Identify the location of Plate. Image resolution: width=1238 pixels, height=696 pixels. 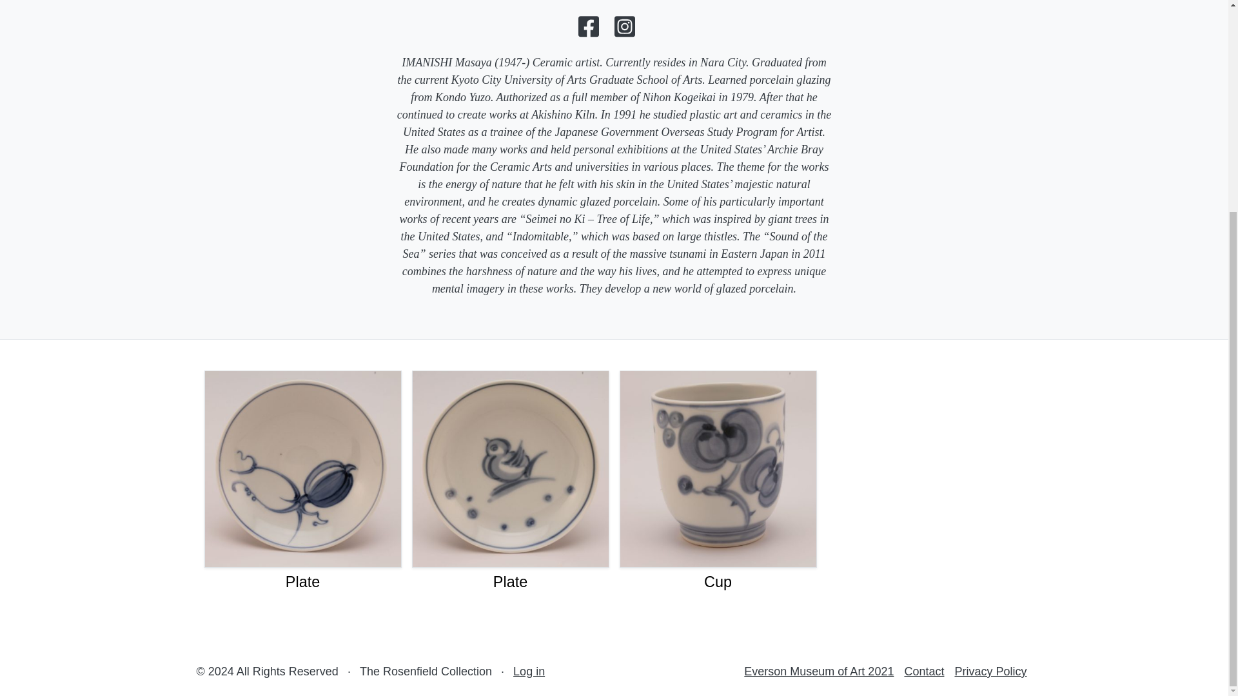
(509, 581).